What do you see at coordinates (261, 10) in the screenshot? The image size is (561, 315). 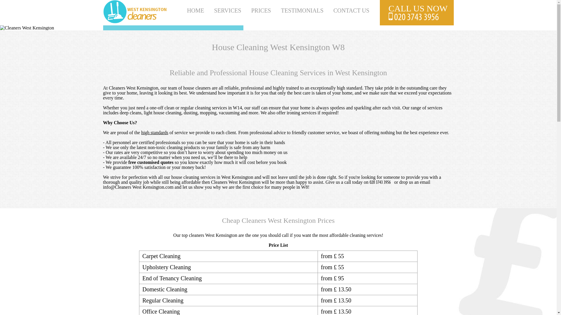 I see `PRICES` at bounding box center [261, 10].